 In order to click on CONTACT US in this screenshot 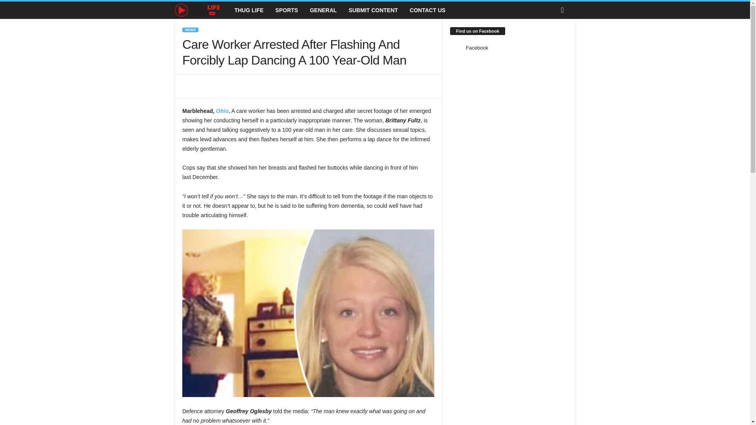, I will do `click(428, 10)`.